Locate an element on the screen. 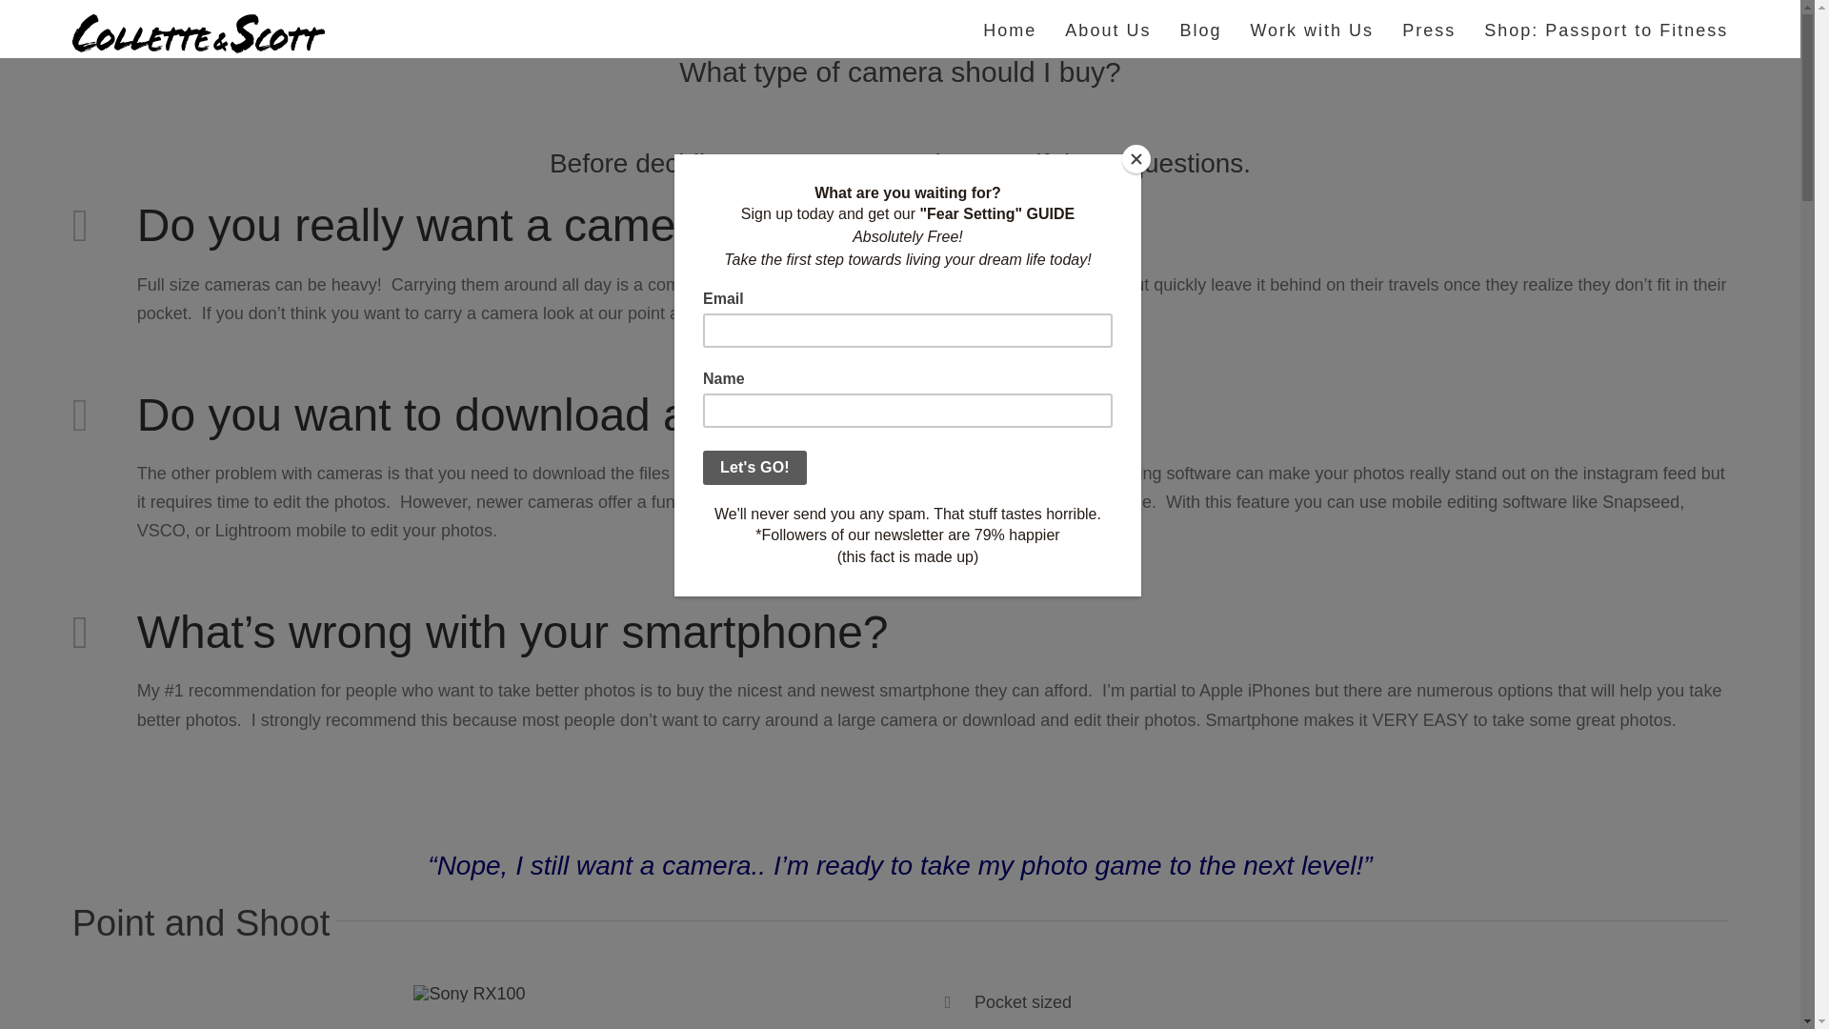 This screenshot has height=1029, width=1829. Home is located at coordinates (1010, 29).